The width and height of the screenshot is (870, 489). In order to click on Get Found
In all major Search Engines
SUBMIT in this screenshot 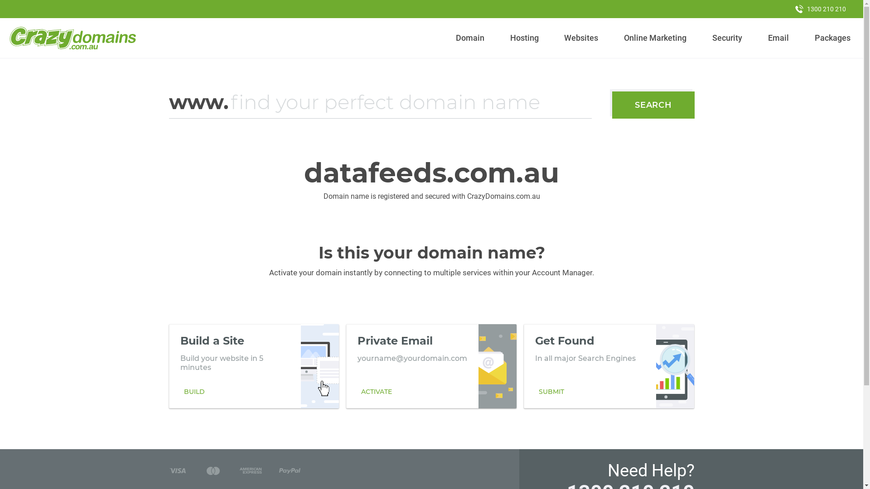, I will do `click(609, 366)`.